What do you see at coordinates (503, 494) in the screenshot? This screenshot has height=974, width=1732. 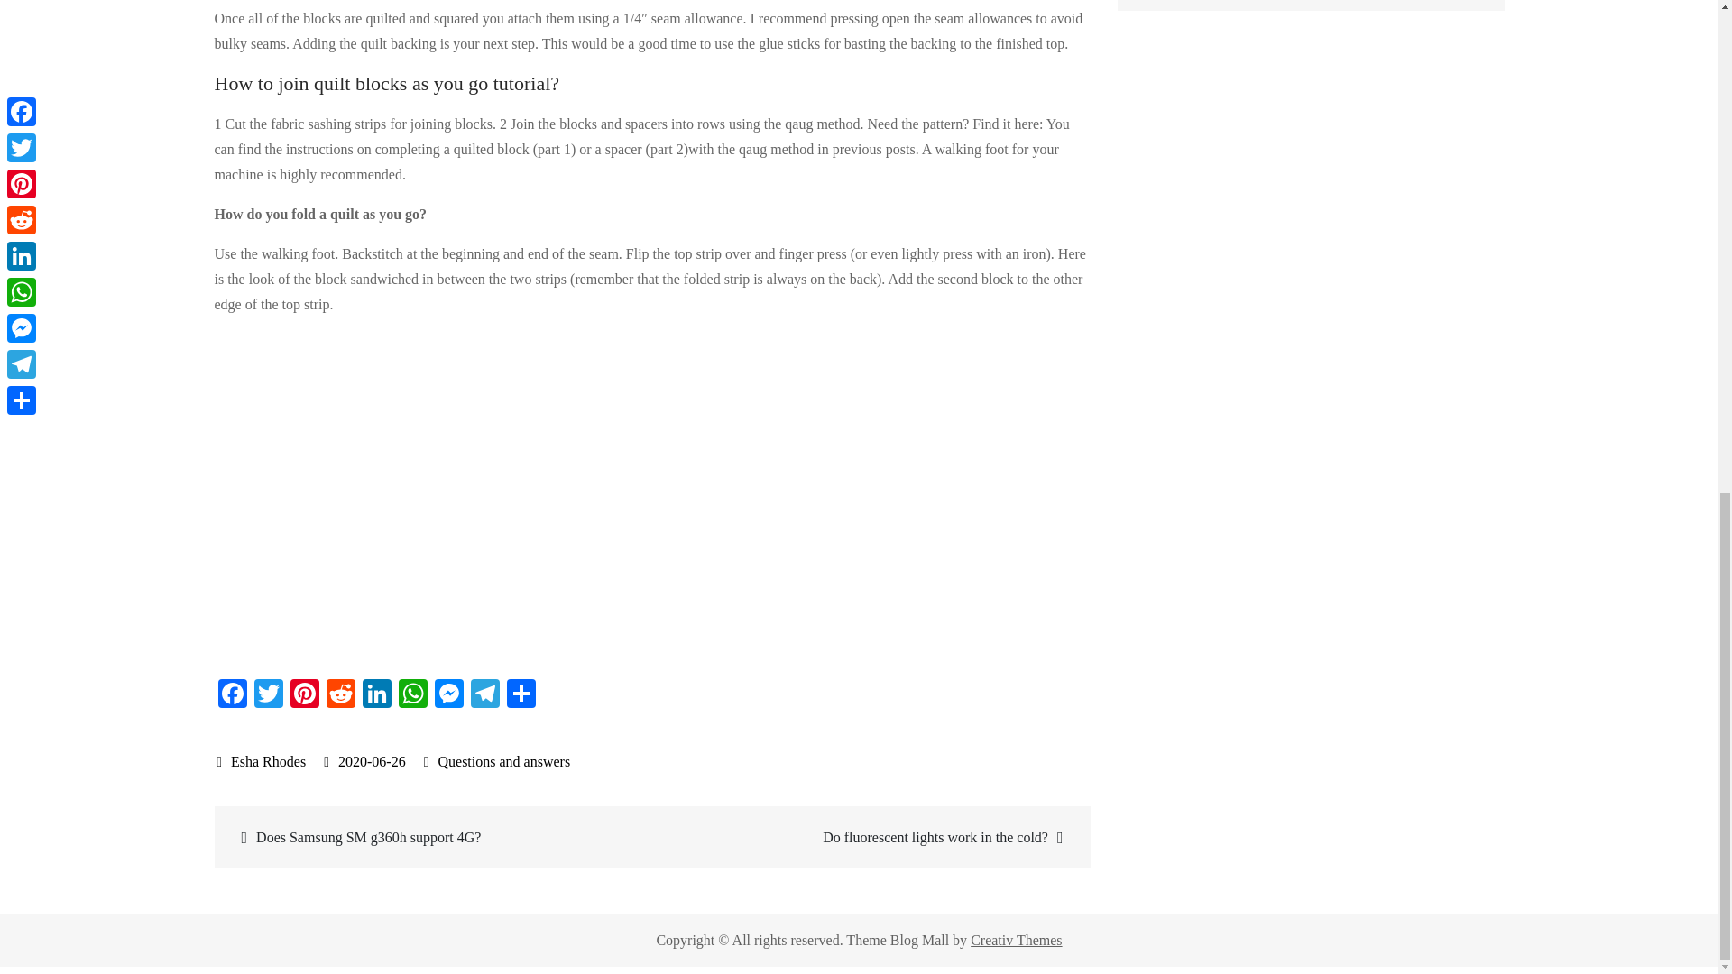 I see `How to Quilt an Entire Quilt as You Go` at bounding box center [503, 494].